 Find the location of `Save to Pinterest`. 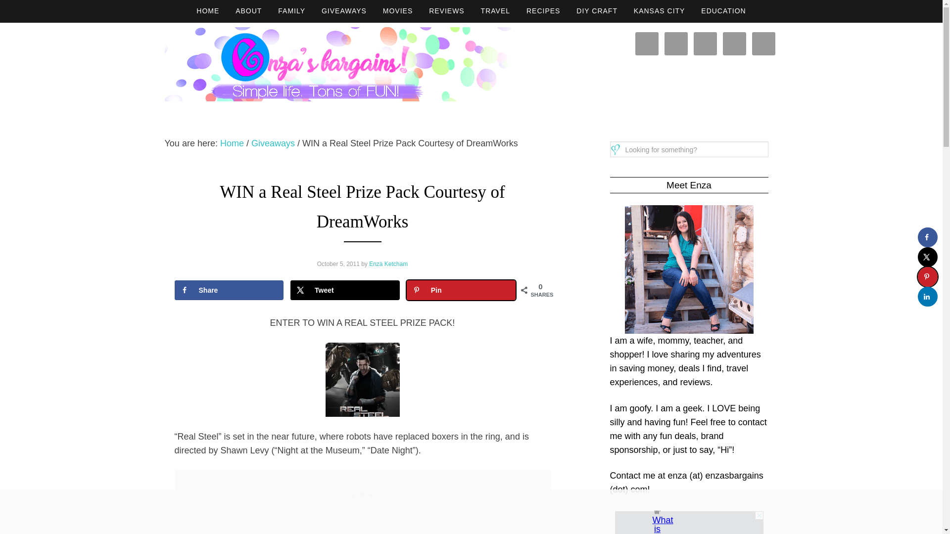

Save to Pinterest is located at coordinates (927, 277).